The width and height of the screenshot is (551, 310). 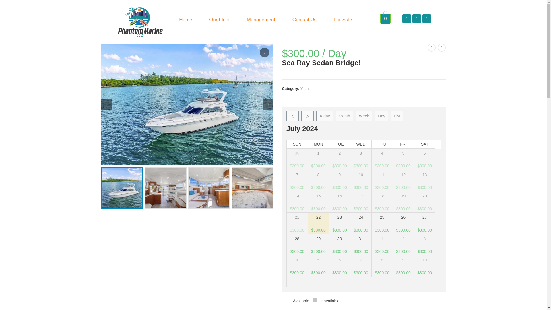 I want to click on FRI, so click(x=382, y=144).